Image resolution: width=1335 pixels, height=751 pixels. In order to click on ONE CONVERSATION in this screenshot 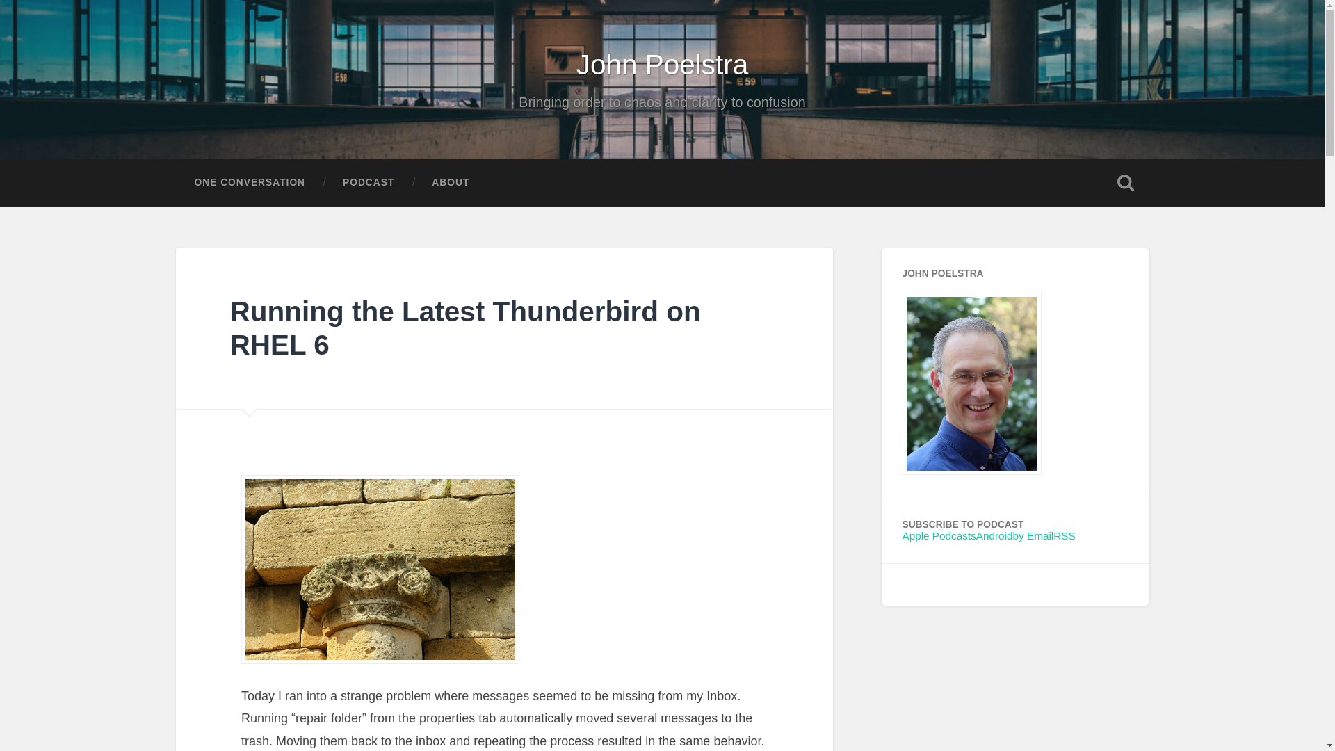, I will do `click(249, 182)`.